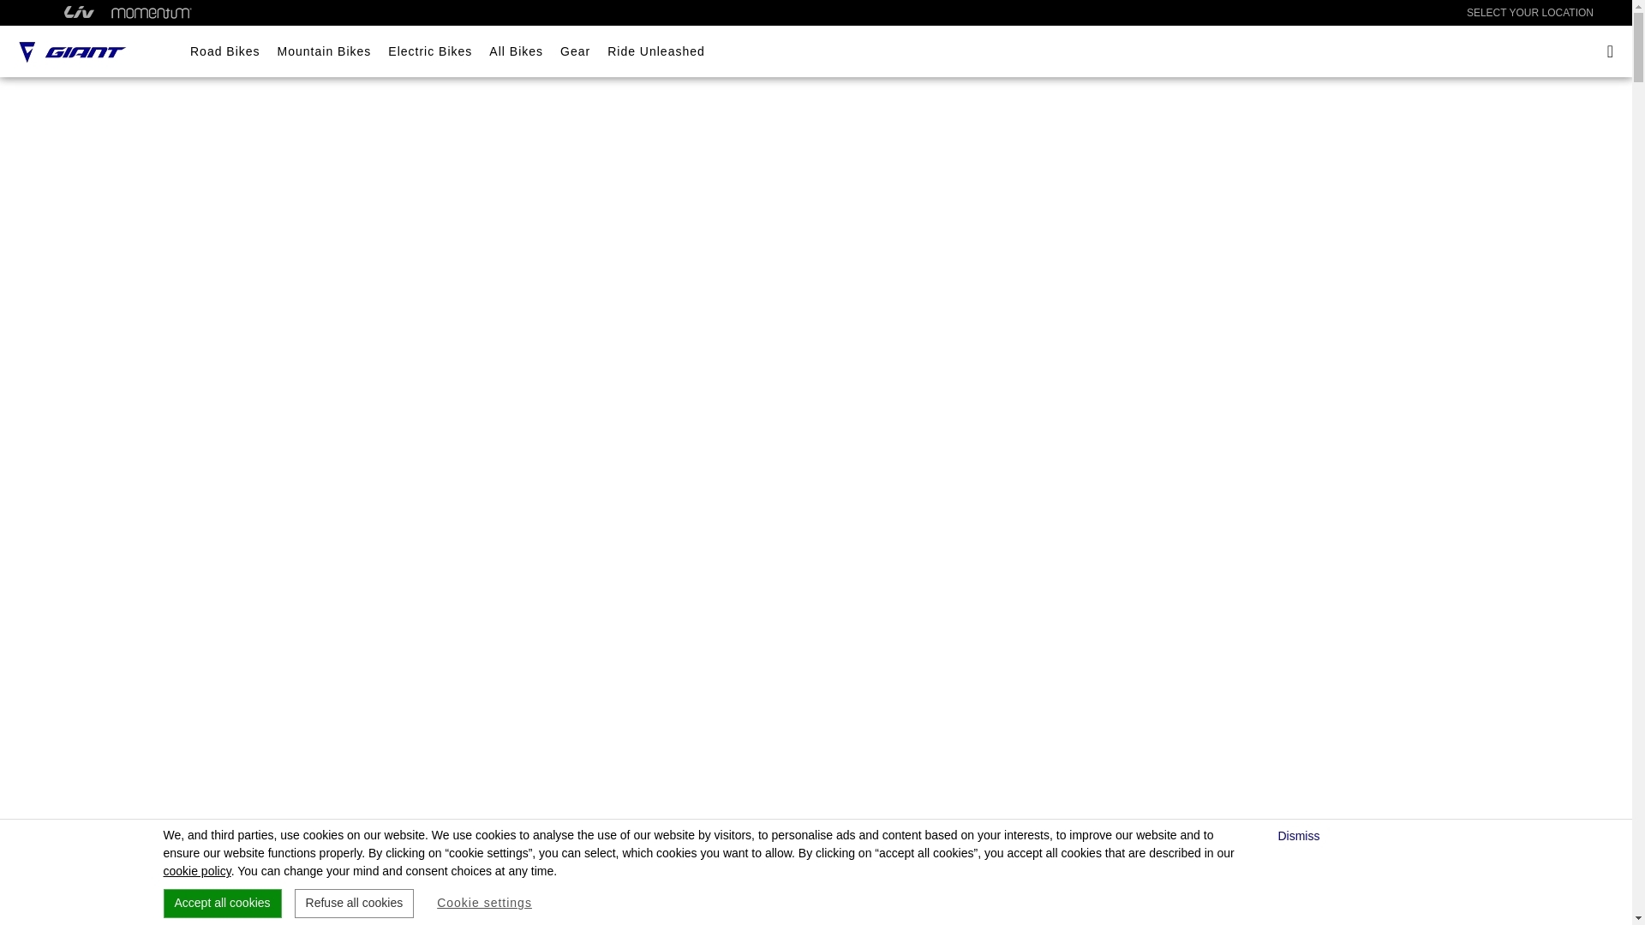 The image size is (1645, 925). Describe the element at coordinates (196, 870) in the screenshot. I see `cookie policy` at that location.